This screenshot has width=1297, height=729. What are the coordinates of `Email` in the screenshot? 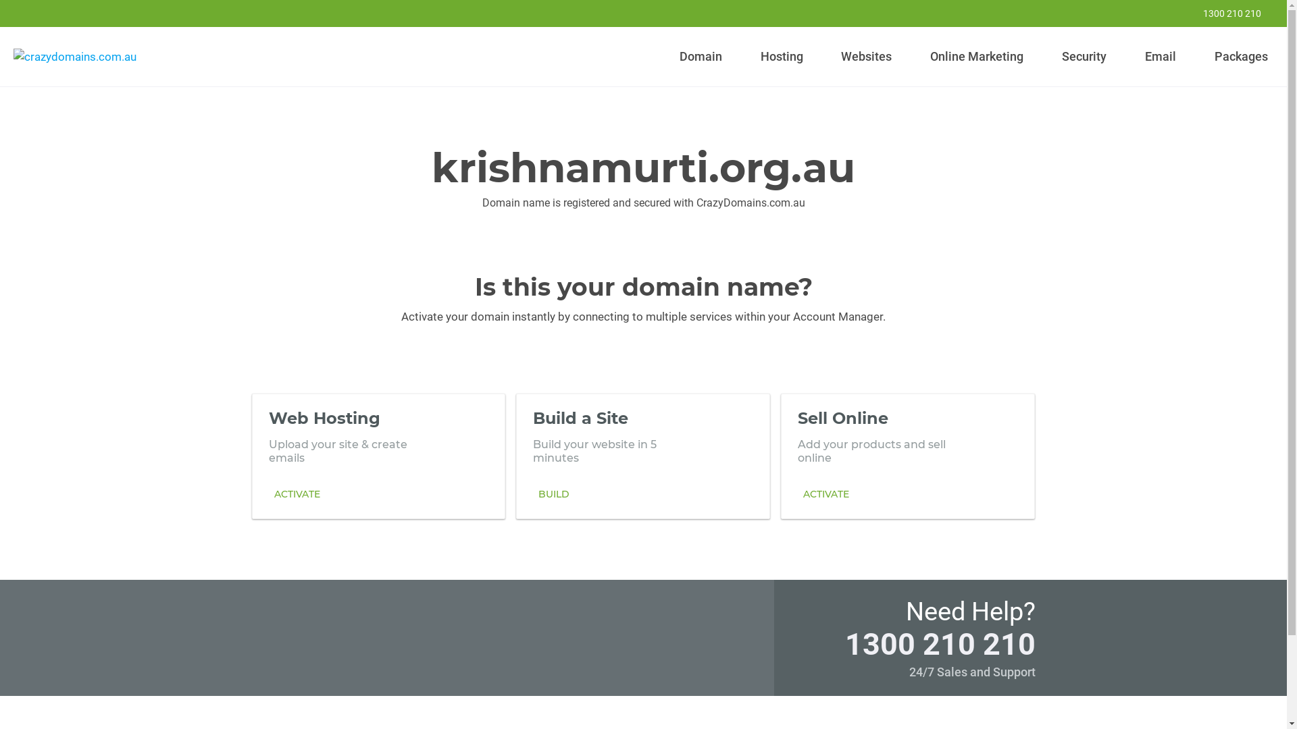 It's located at (1161, 57).